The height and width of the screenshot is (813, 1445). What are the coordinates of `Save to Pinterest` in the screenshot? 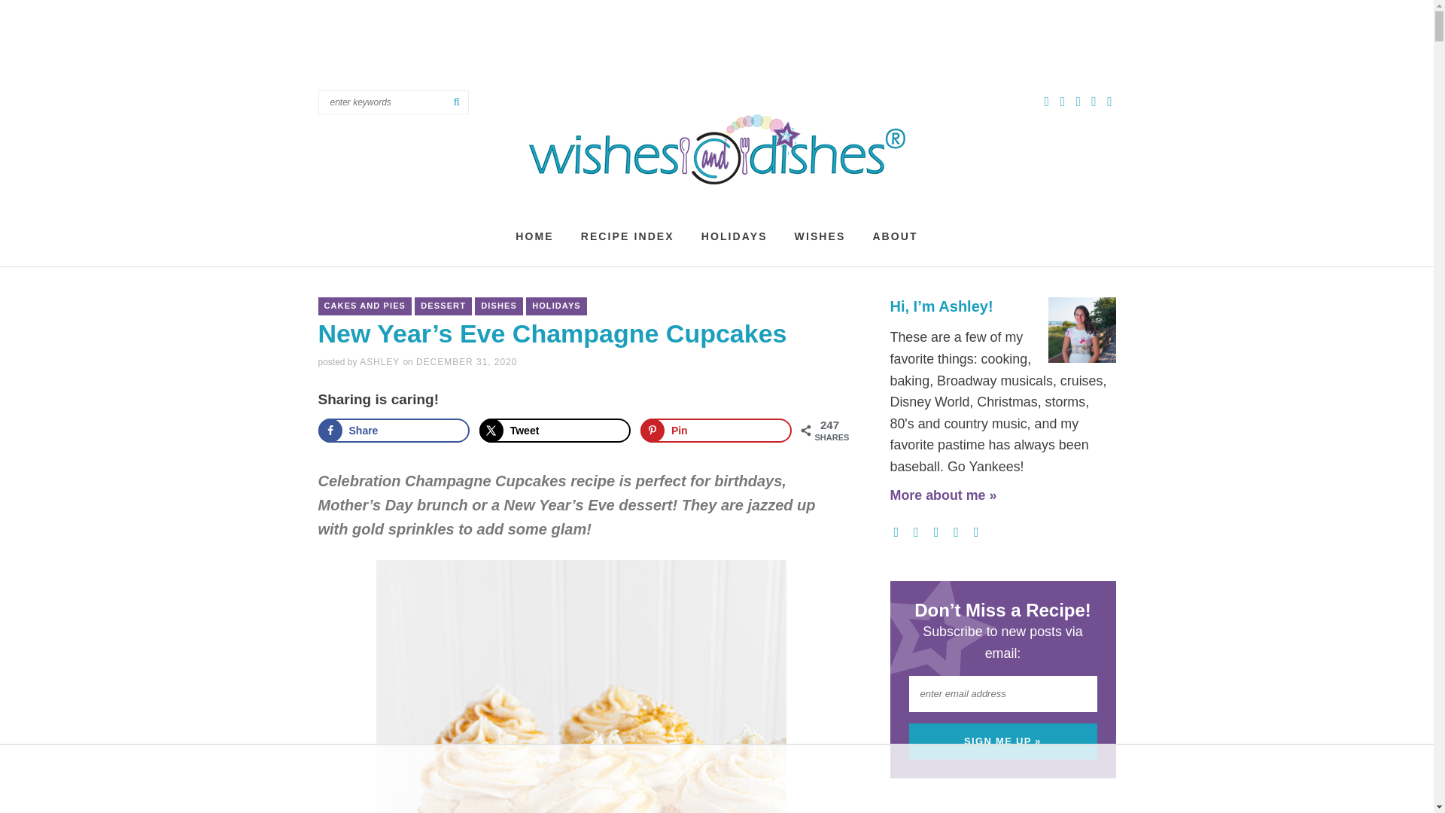 It's located at (716, 431).